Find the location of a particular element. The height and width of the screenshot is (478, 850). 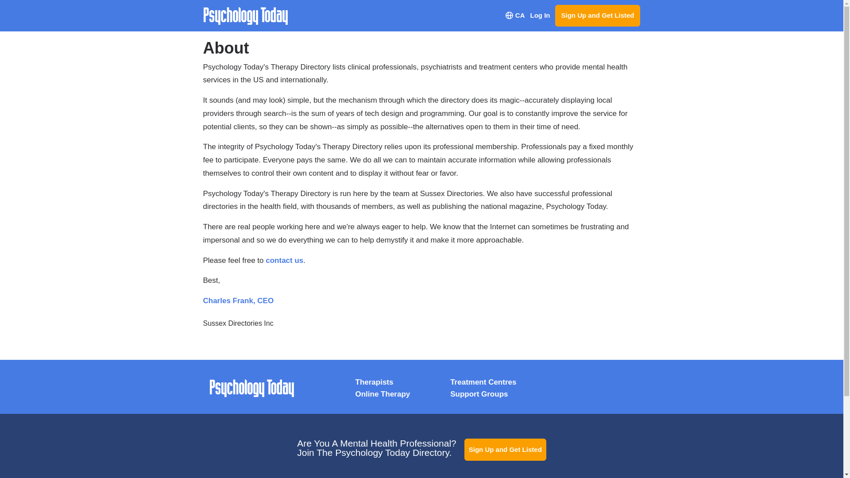

Sign Up and Get Listed is located at coordinates (505, 450).